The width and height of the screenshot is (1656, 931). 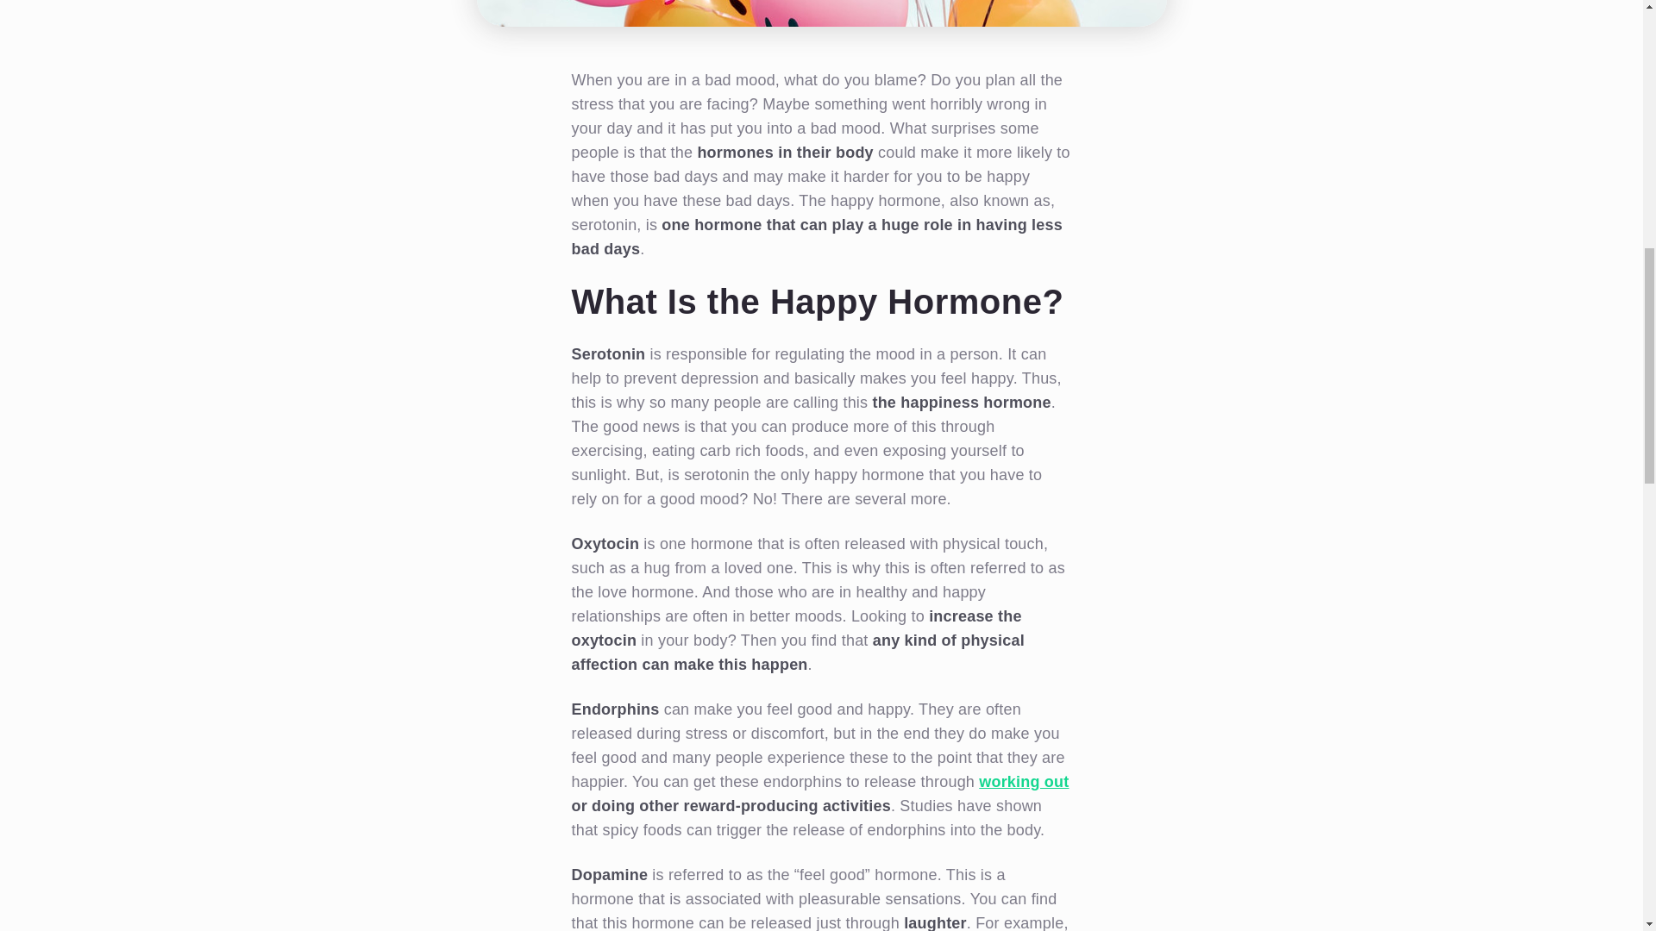 I want to click on working out, so click(x=1023, y=781).